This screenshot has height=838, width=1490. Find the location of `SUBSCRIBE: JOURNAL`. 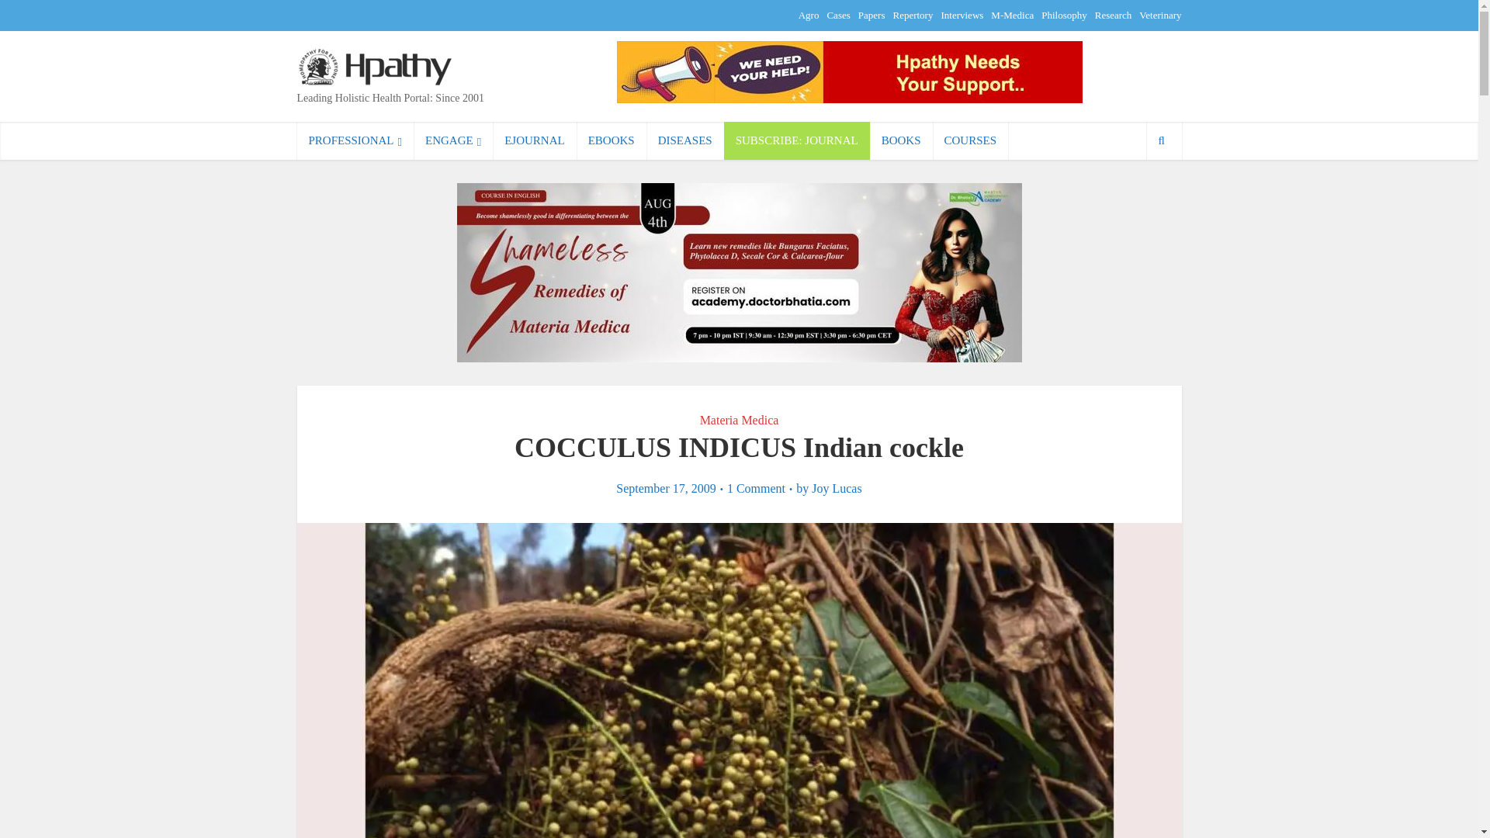

SUBSCRIBE: JOURNAL is located at coordinates (797, 140).